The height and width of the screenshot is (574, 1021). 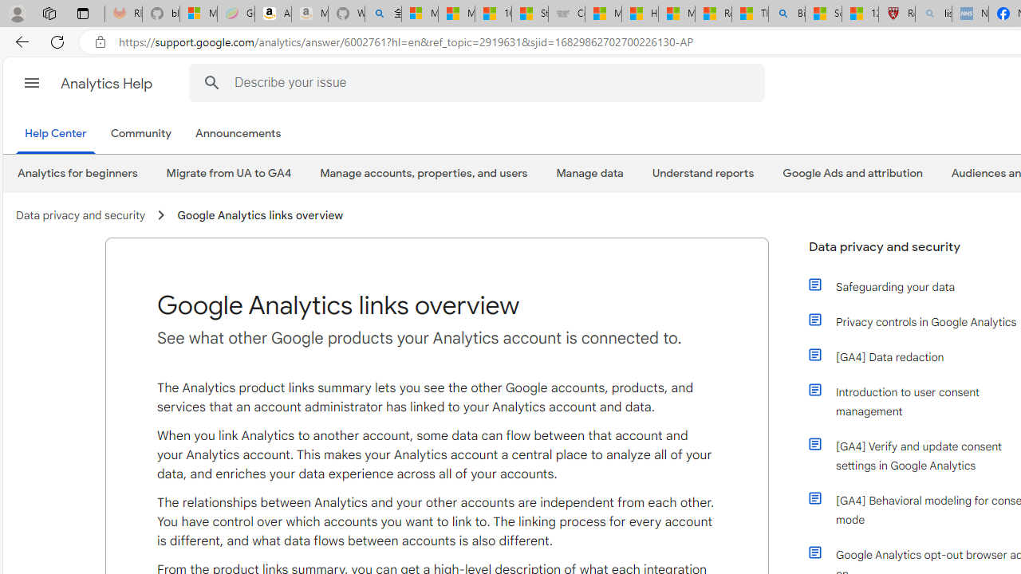 I want to click on Manage accounts, properties, and users, so click(x=424, y=173).